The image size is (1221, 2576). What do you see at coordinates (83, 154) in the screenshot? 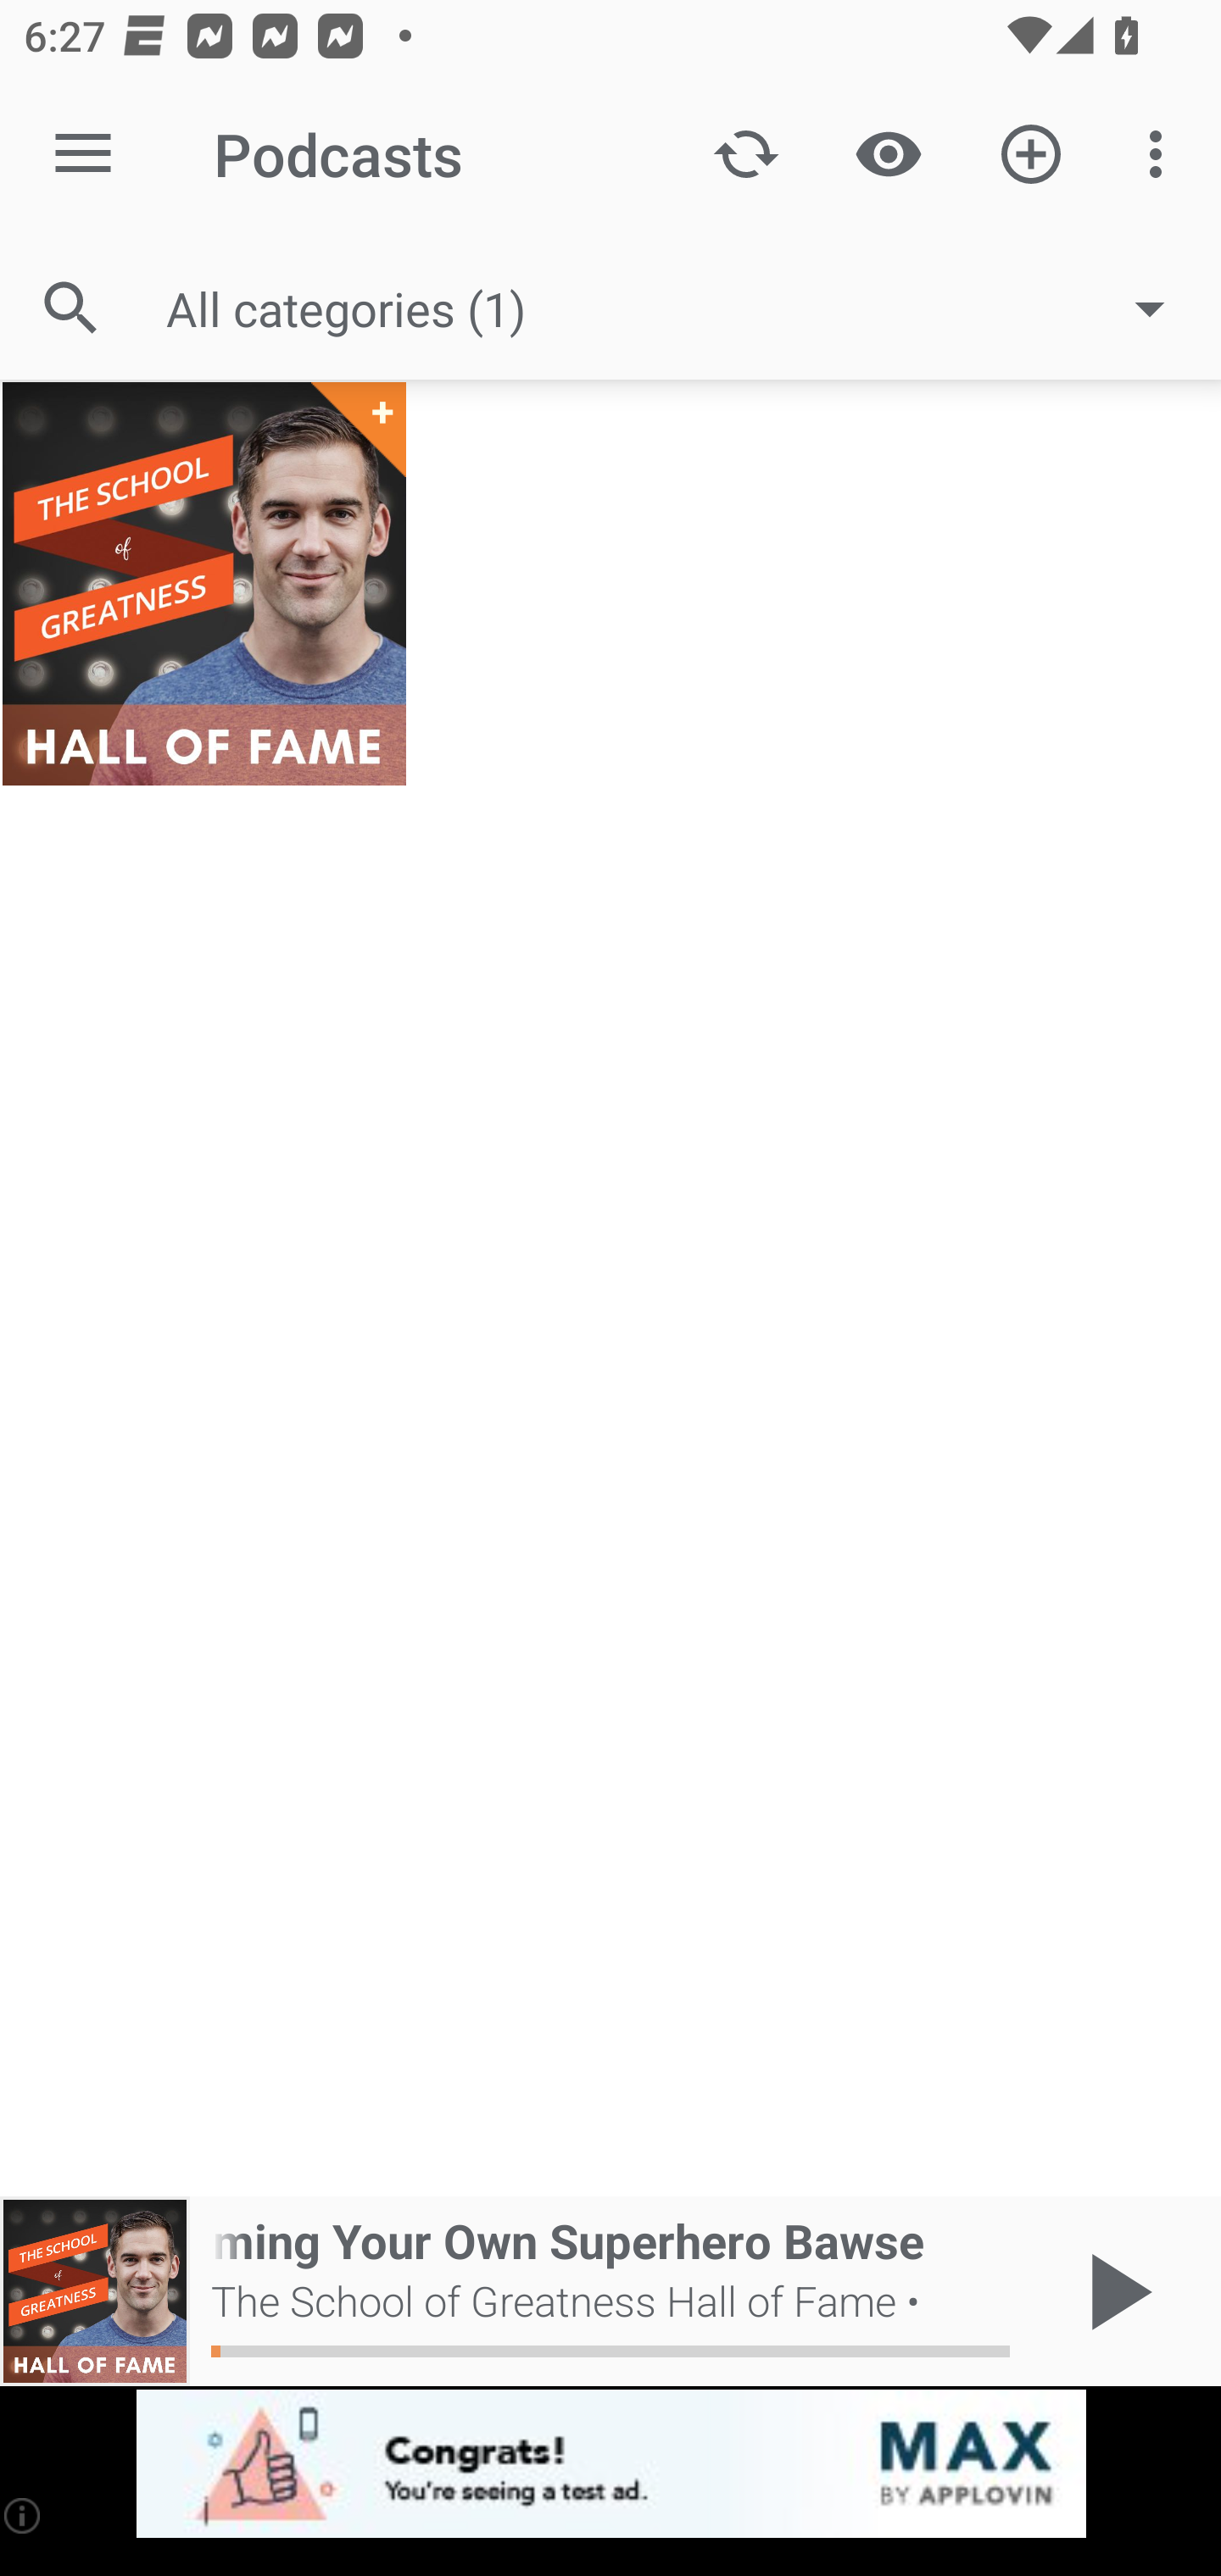
I see `Open navigation sidebar` at bounding box center [83, 154].